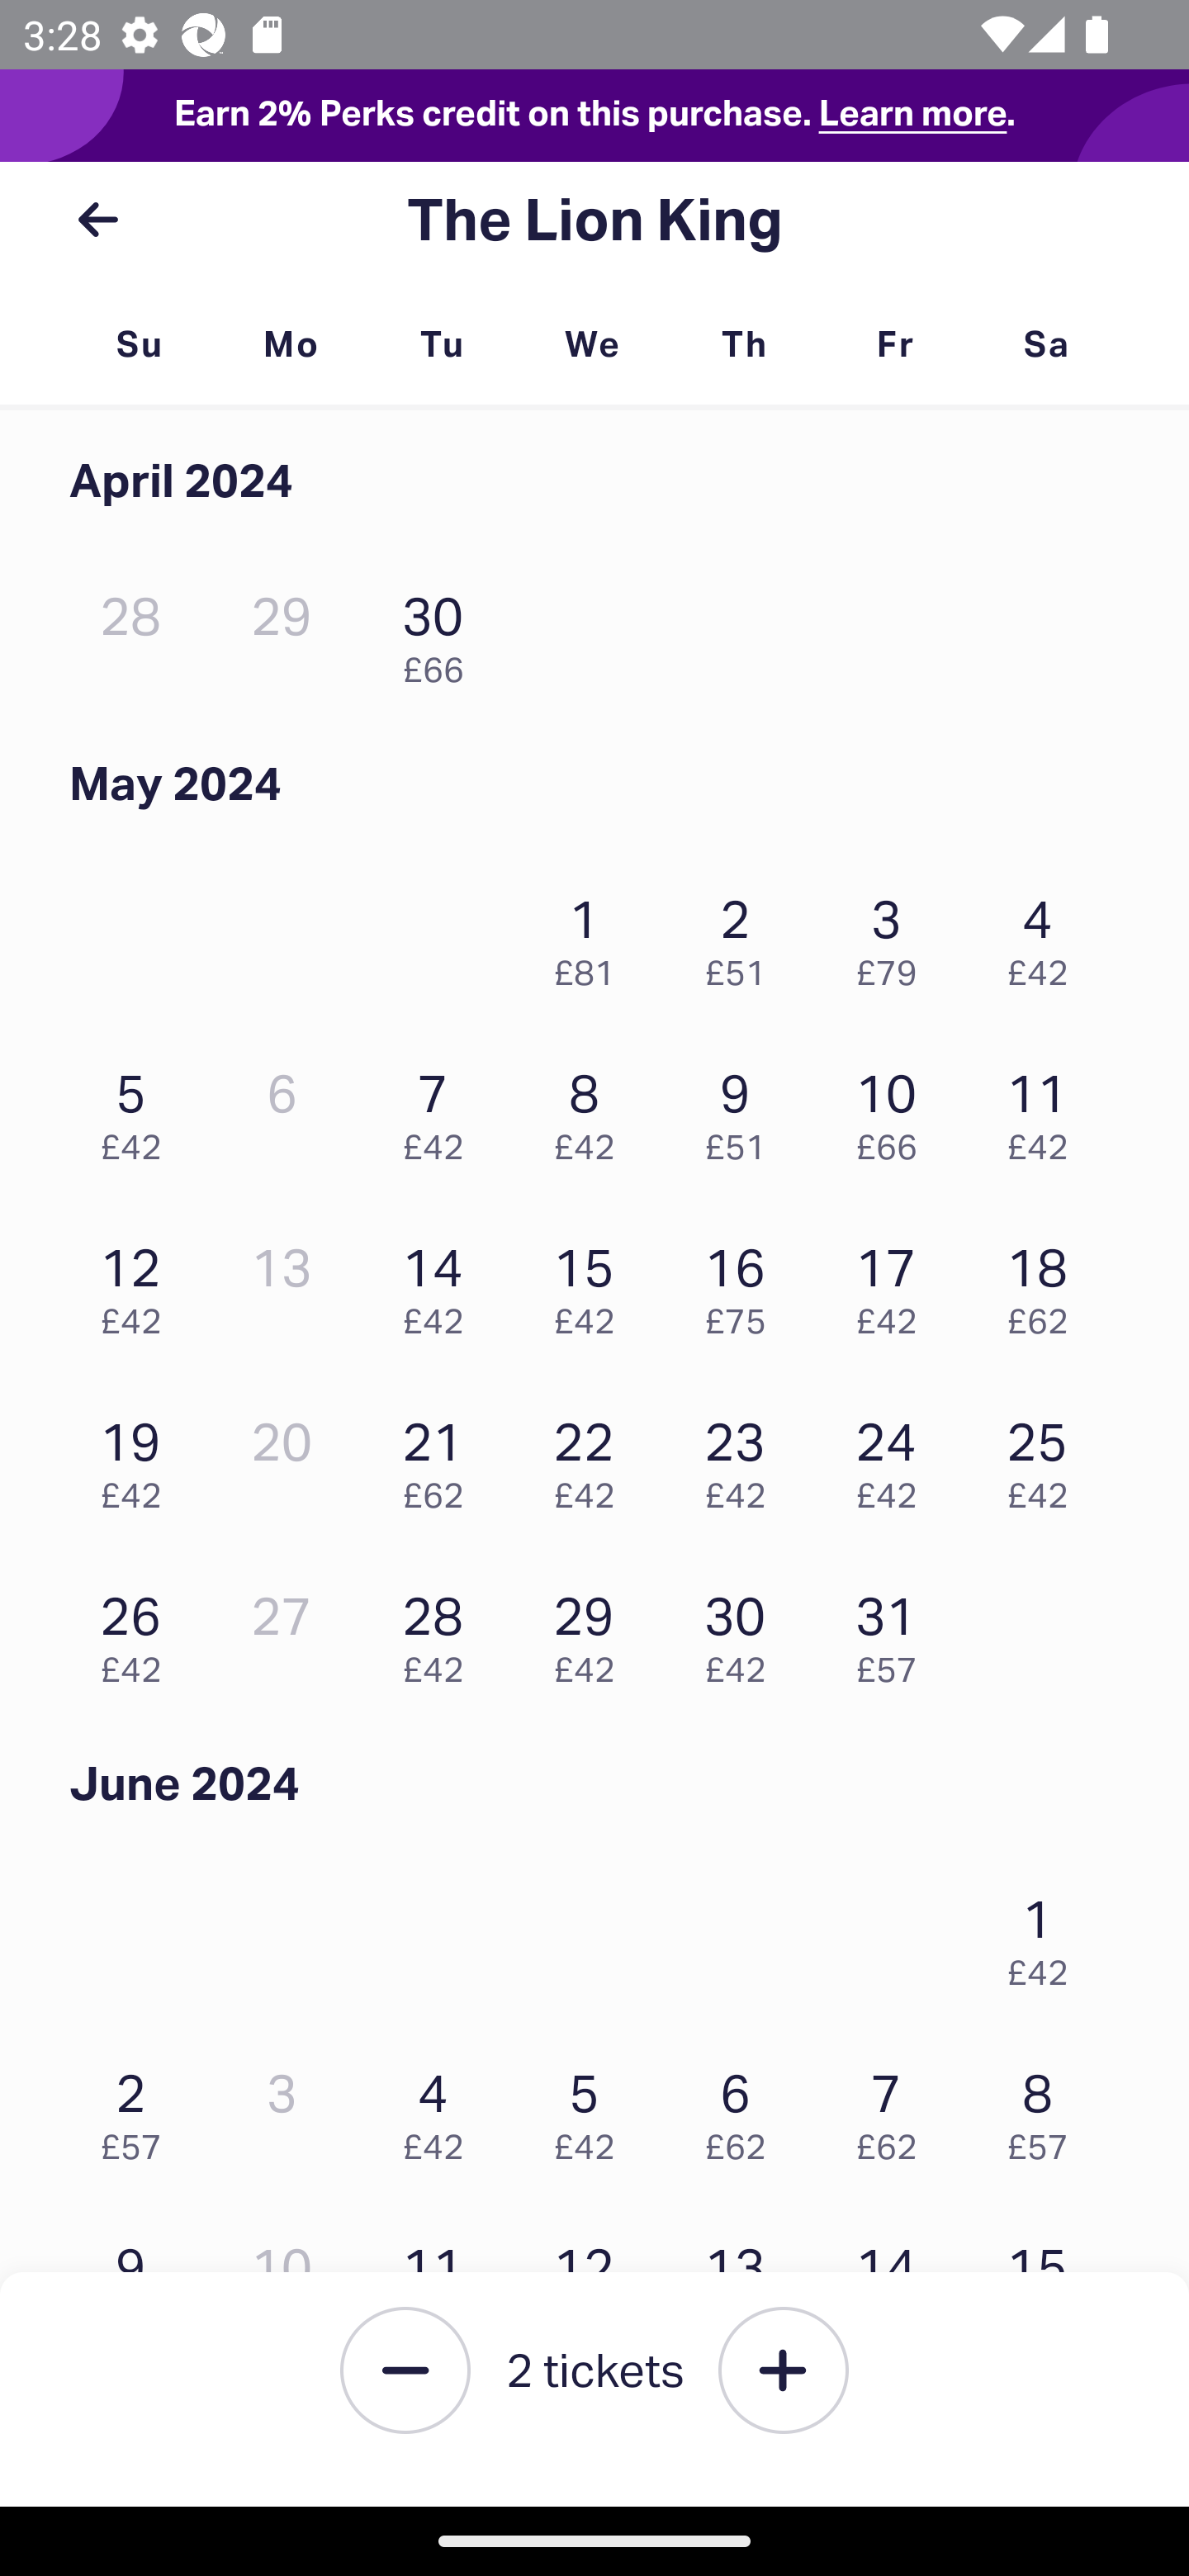 The image size is (1189, 2576). I want to click on 15 £42, so click(593, 1284).